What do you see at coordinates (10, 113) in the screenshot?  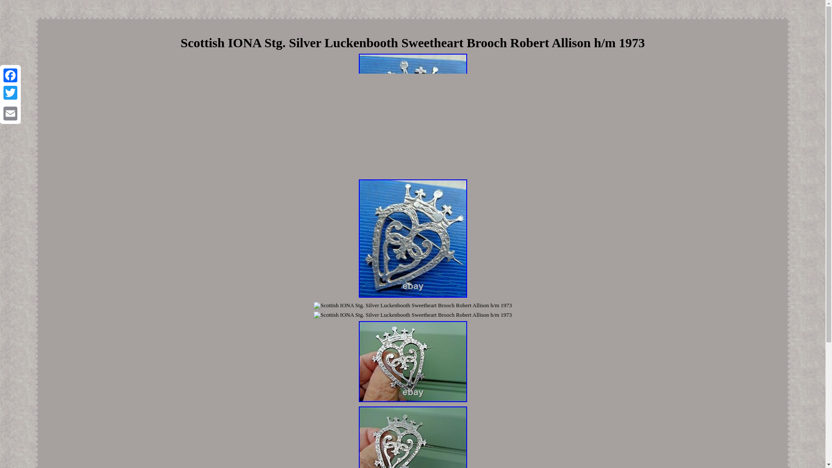 I see `Email` at bounding box center [10, 113].